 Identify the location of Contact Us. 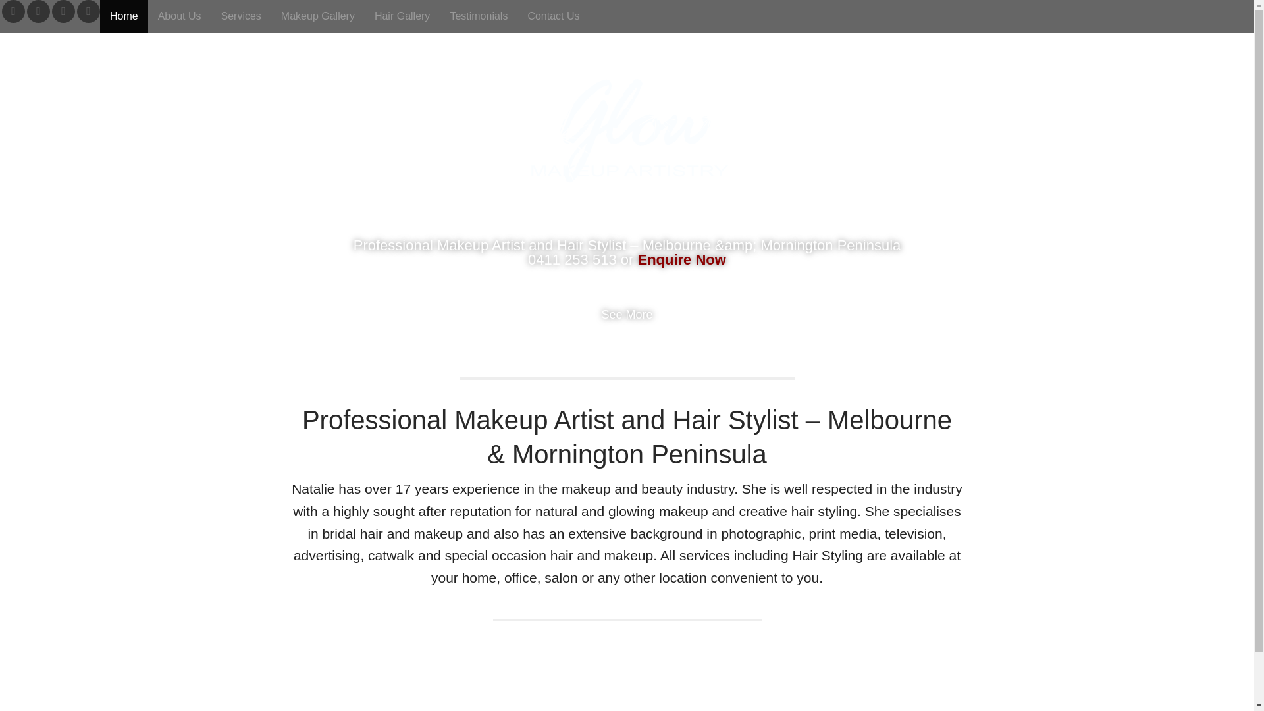
(553, 16).